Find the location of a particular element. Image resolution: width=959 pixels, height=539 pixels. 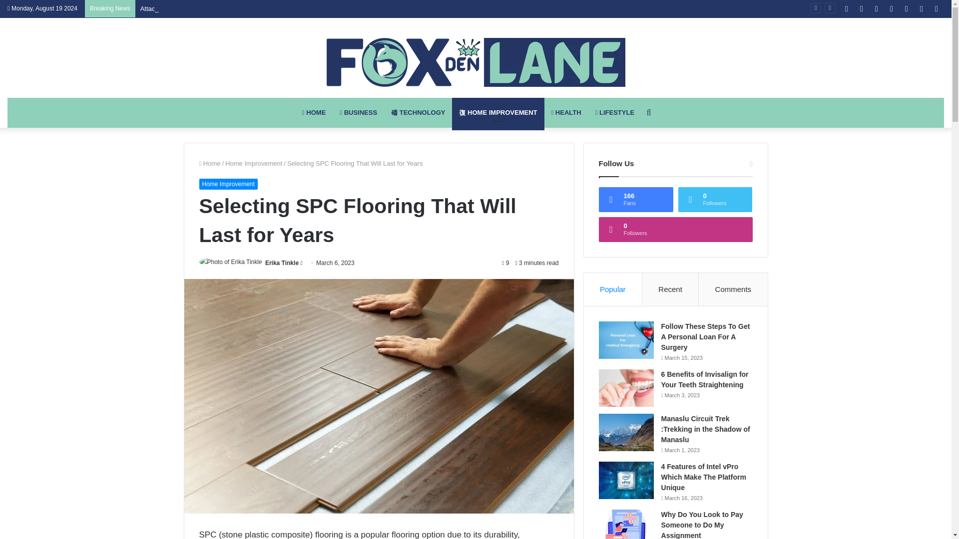

Home Improvement is located at coordinates (228, 184).